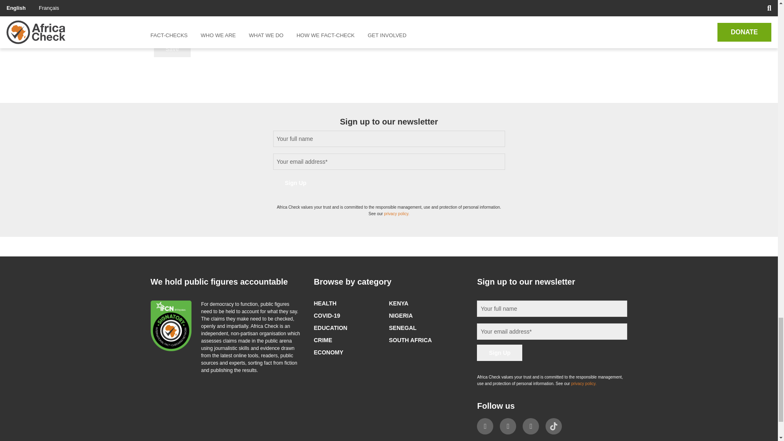  I want to click on Sign Up, so click(296, 183).